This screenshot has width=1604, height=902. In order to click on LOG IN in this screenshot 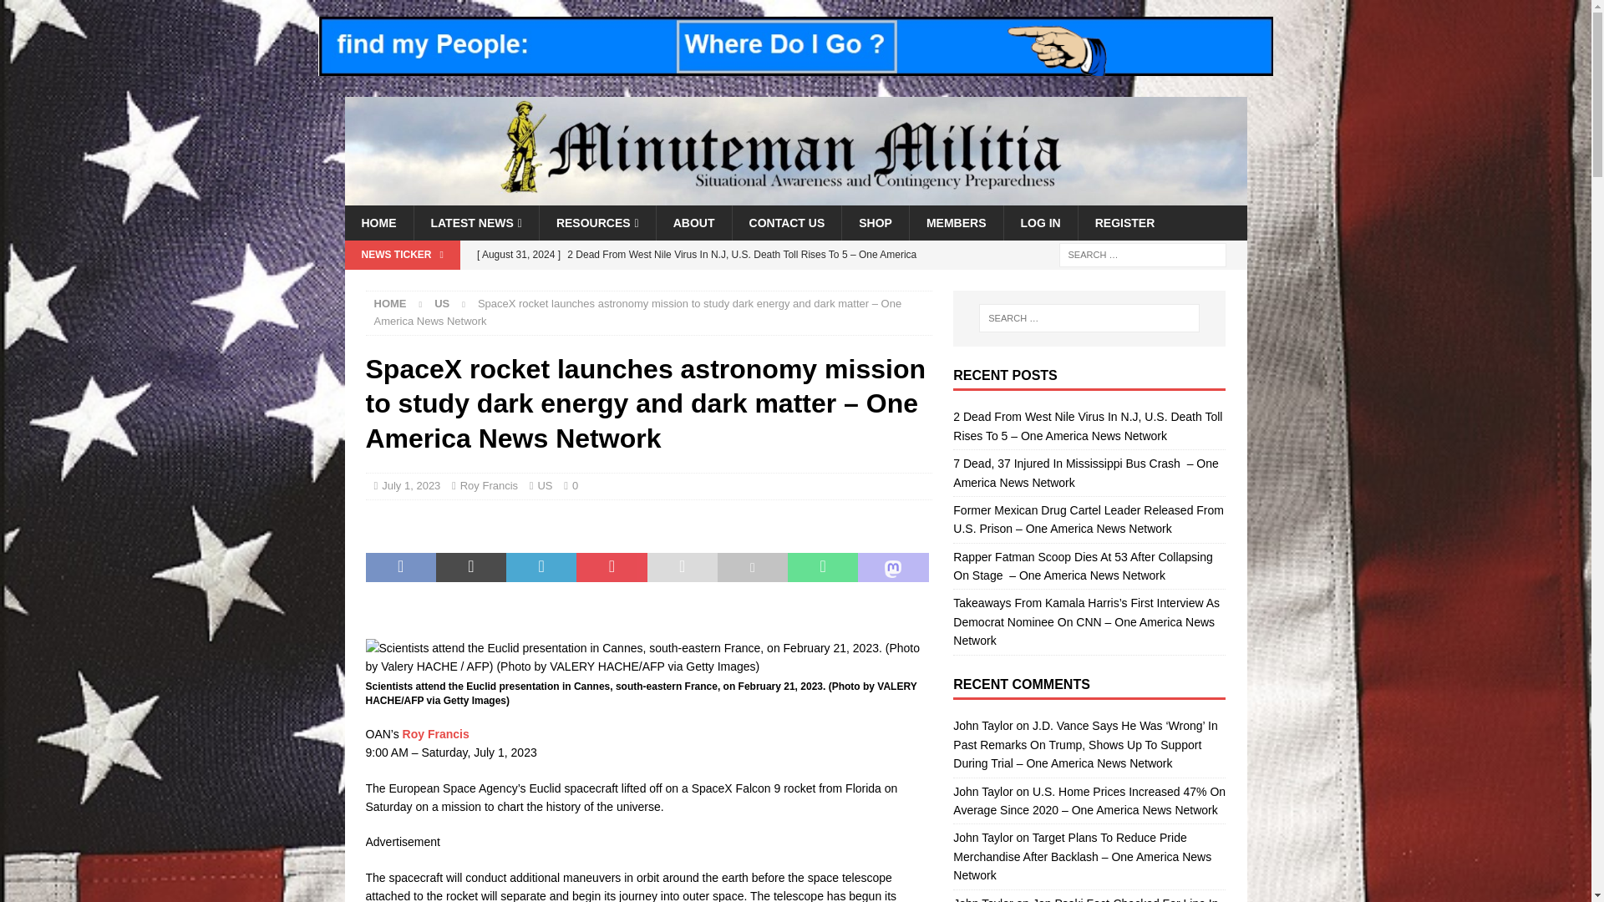, I will do `click(1039, 223)`.